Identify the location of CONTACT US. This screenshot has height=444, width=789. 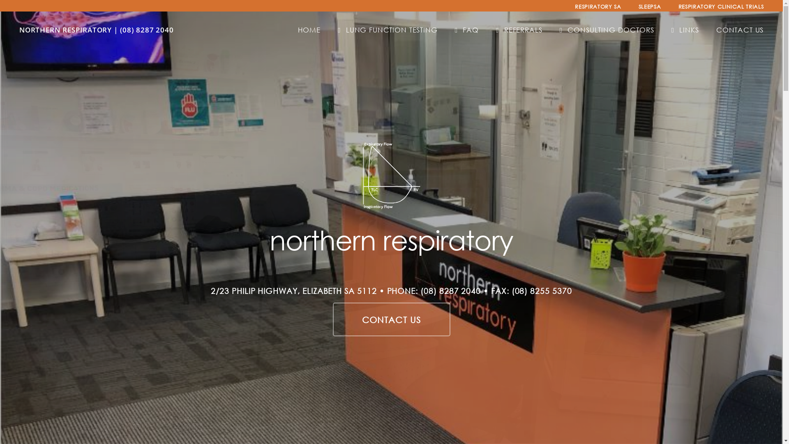
(392, 319).